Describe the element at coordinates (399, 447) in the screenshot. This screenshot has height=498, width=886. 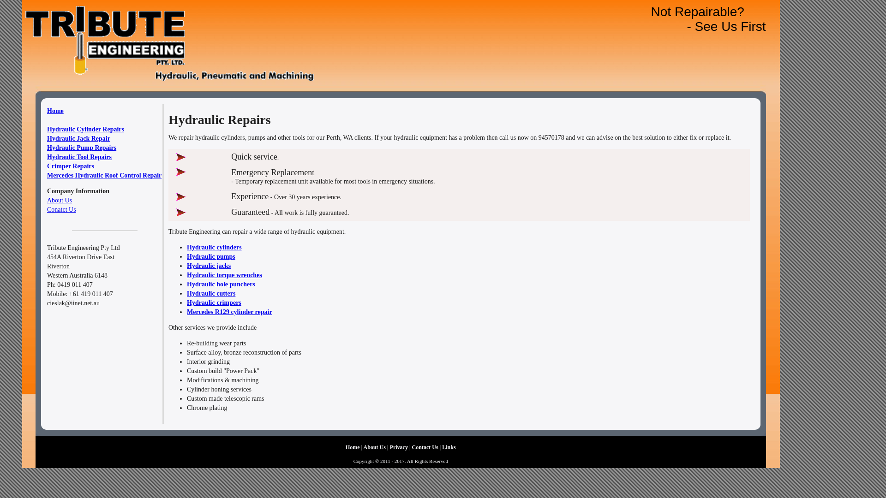
I see `Privacy` at that location.